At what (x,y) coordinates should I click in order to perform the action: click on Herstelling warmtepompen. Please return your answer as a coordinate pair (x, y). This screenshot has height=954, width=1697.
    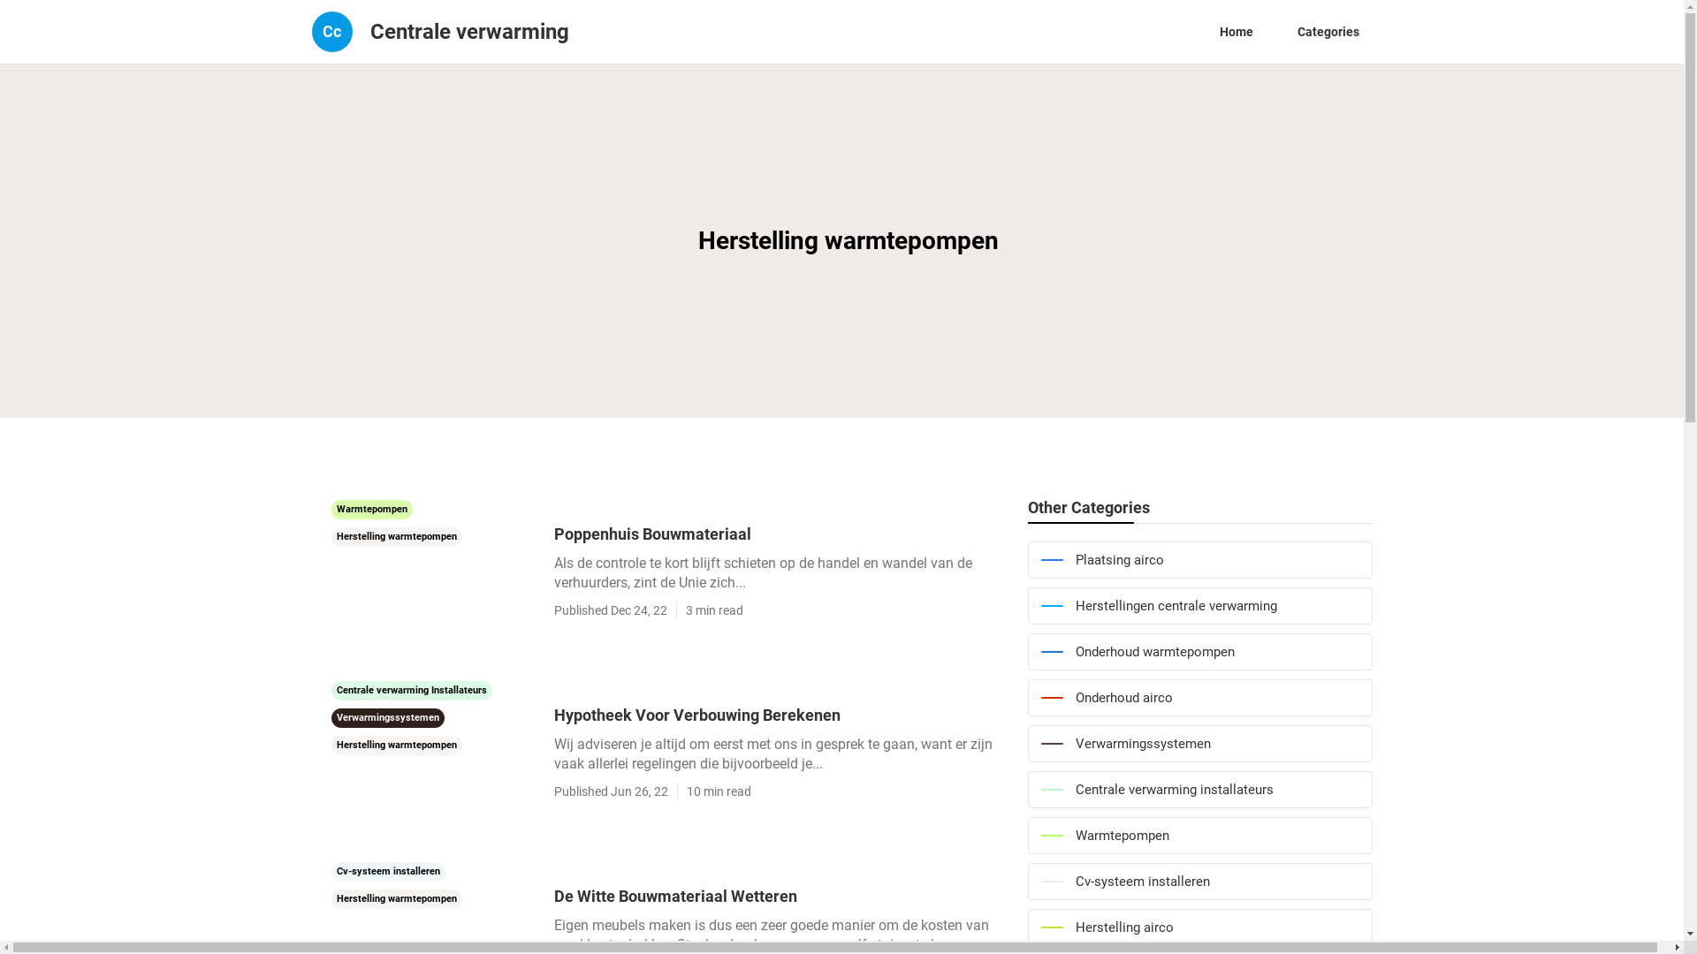
    Looking at the image, I should click on (396, 535).